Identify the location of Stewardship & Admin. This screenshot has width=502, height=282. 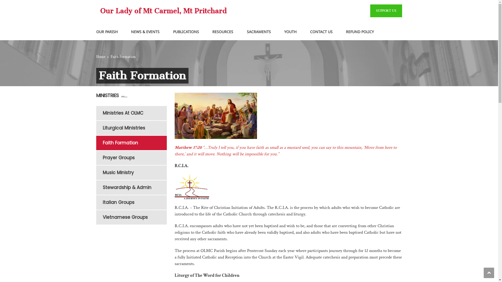
(134, 187).